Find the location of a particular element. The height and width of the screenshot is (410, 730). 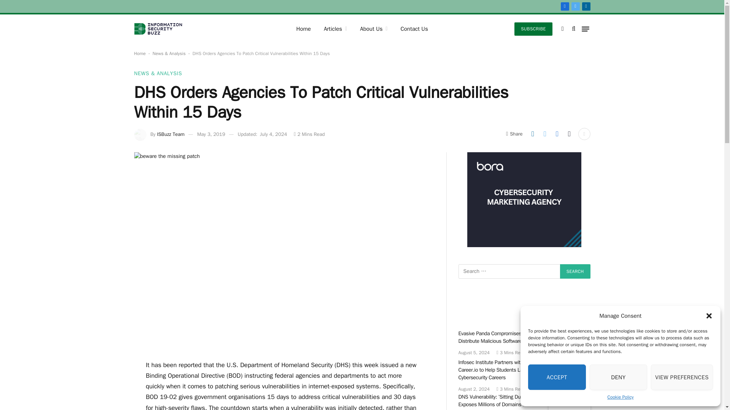

Information Security Buzz is located at coordinates (157, 29).